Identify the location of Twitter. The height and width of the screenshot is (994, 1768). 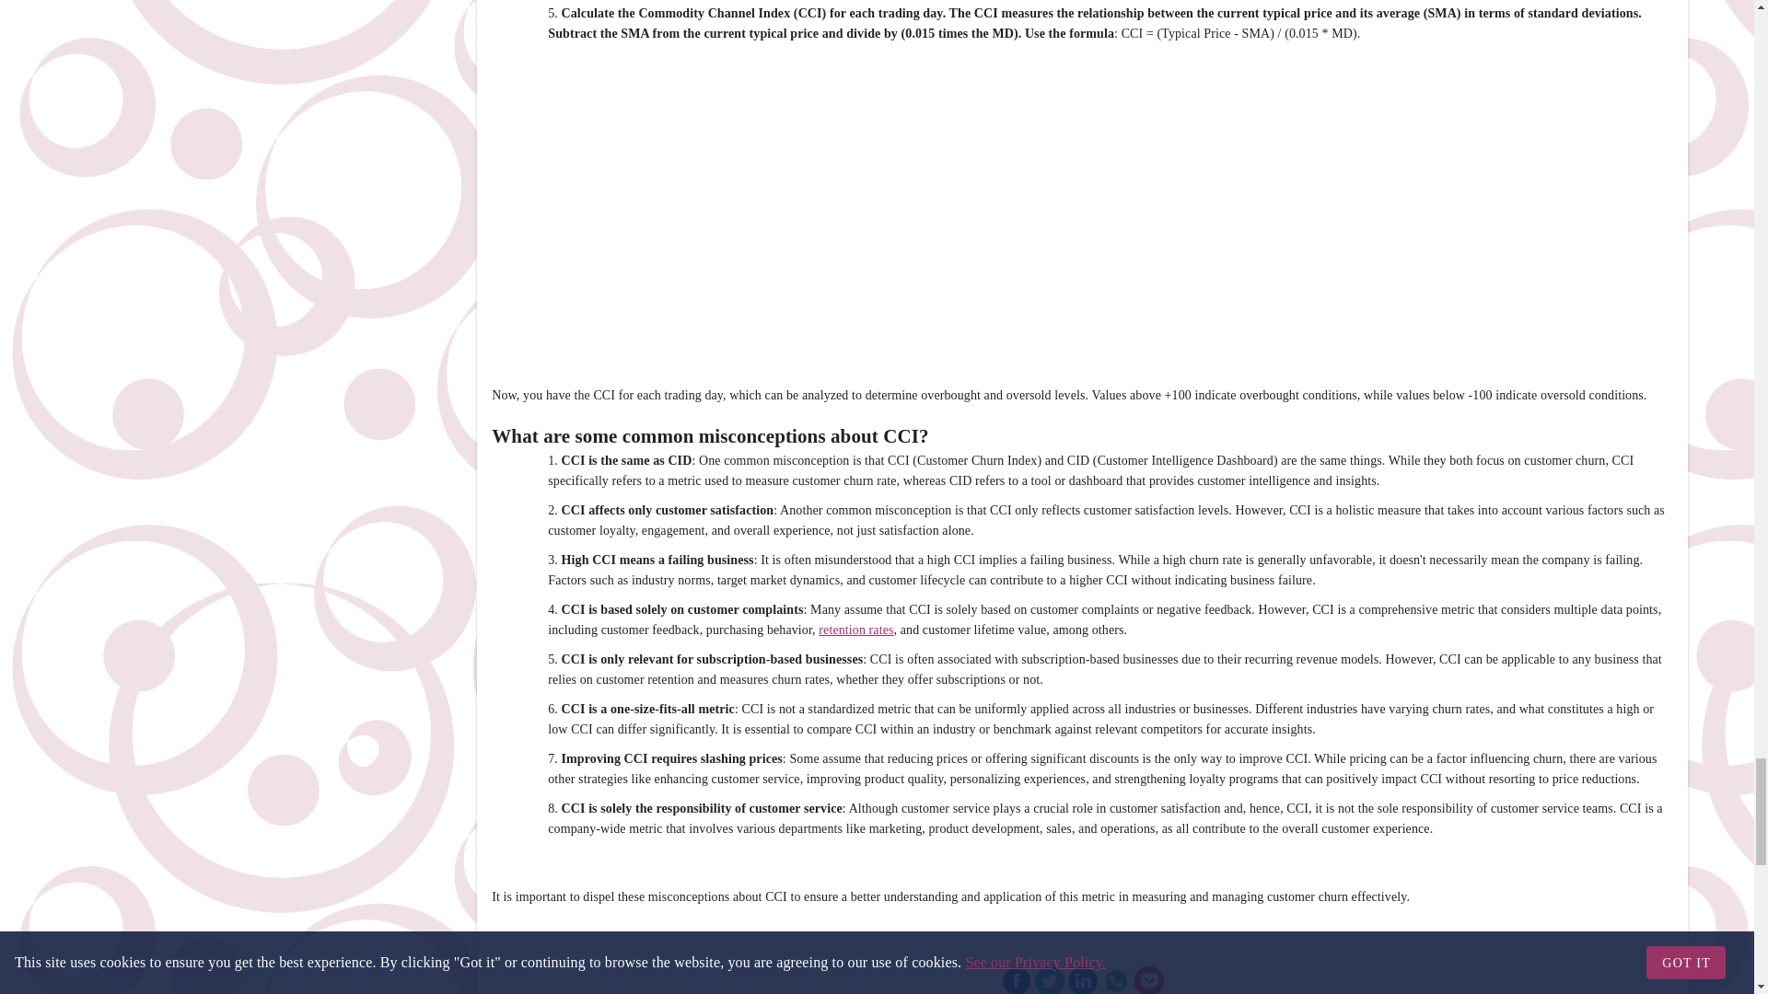
(1049, 979).